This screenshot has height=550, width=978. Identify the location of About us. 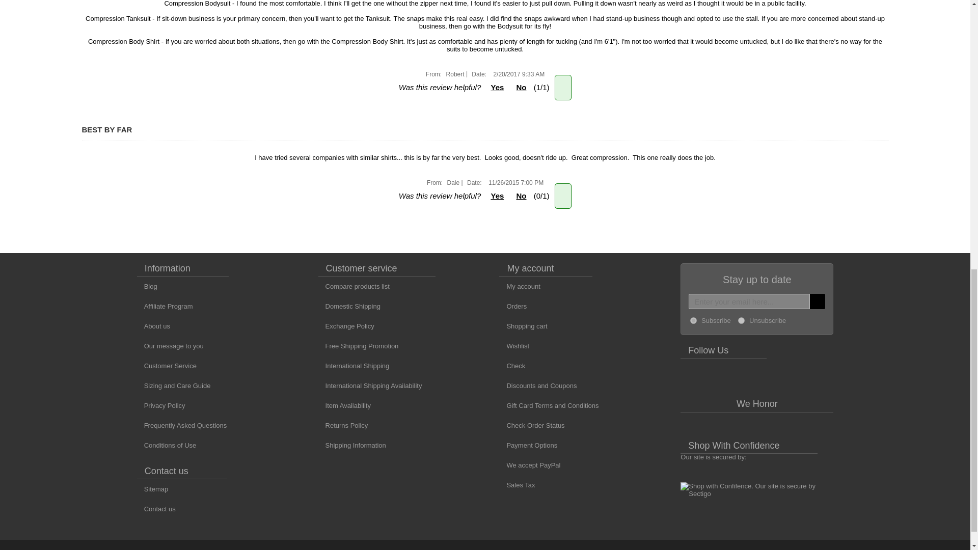
(153, 326).